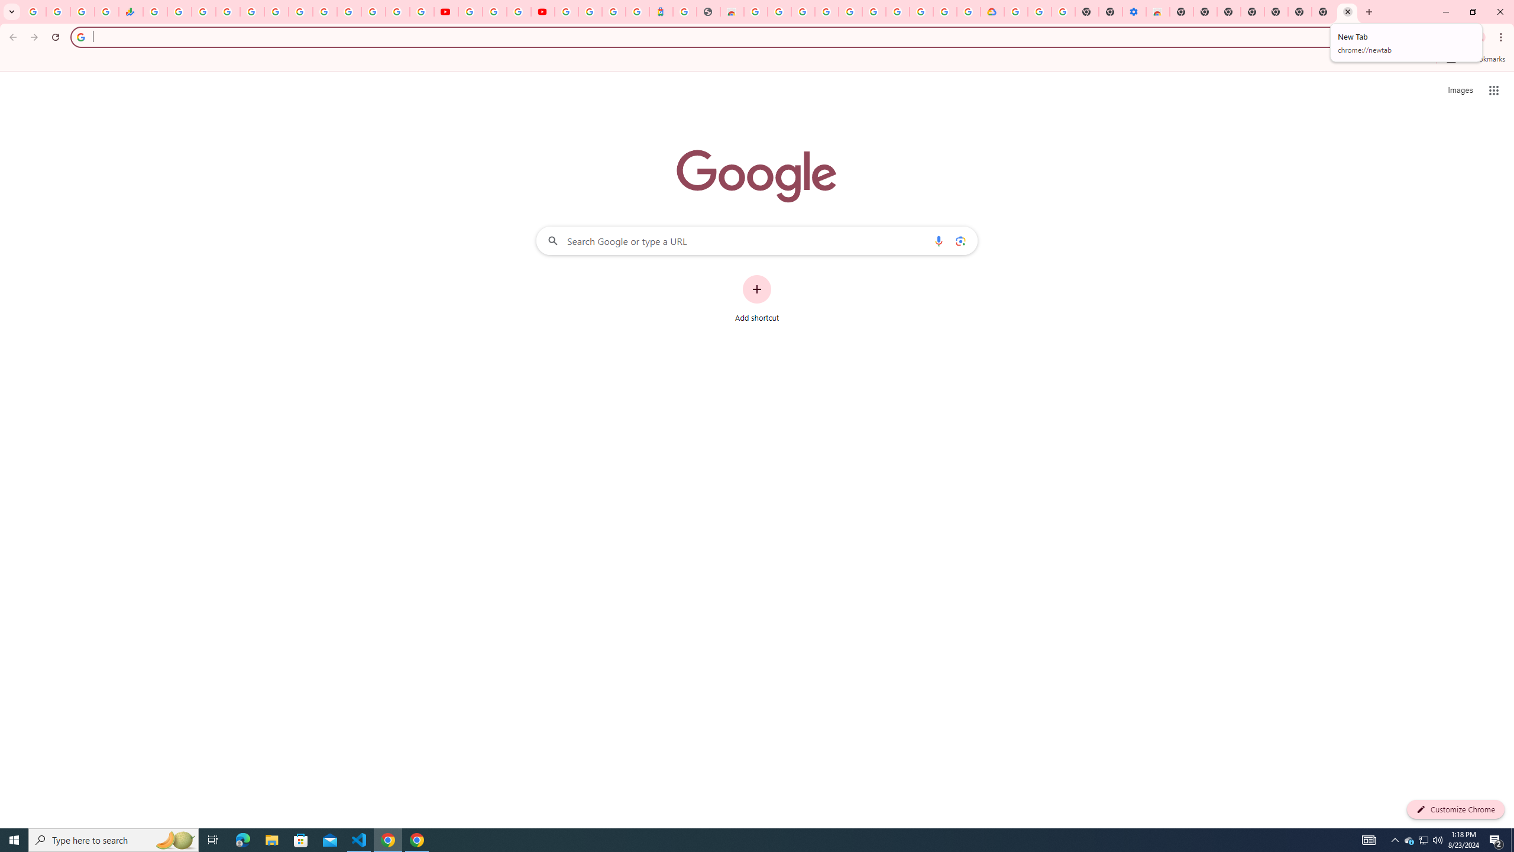 The image size is (1514, 852). I want to click on YouTube, so click(470, 12).